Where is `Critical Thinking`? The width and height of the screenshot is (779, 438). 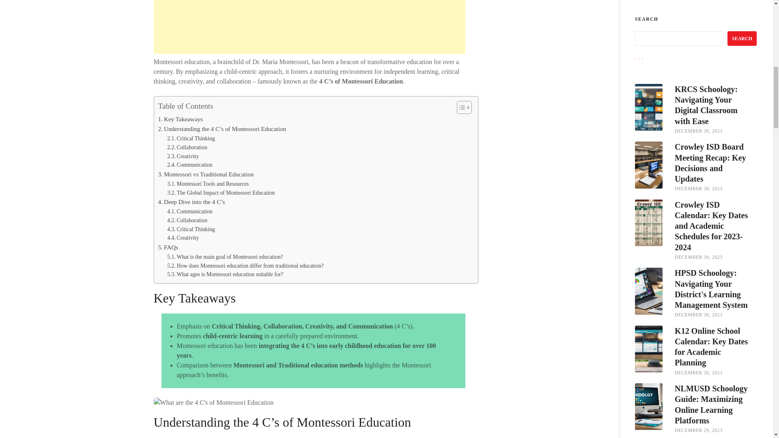 Critical Thinking is located at coordinates (191, 230).